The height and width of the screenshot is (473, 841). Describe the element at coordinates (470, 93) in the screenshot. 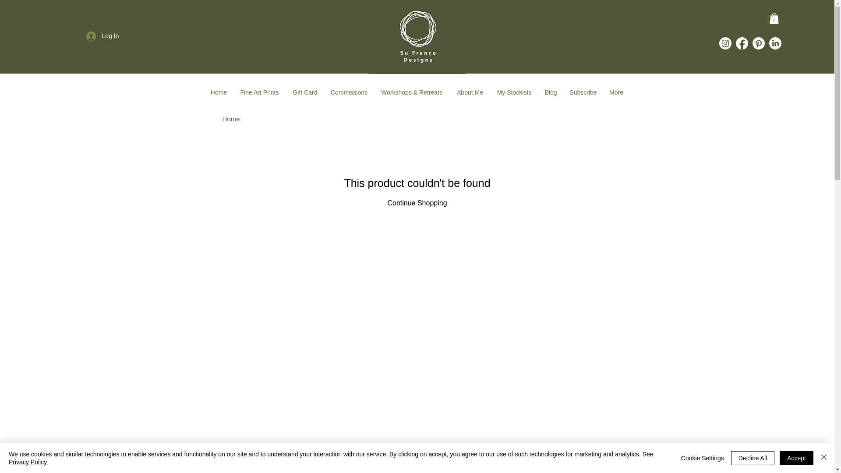

I see `About Me` at that location.